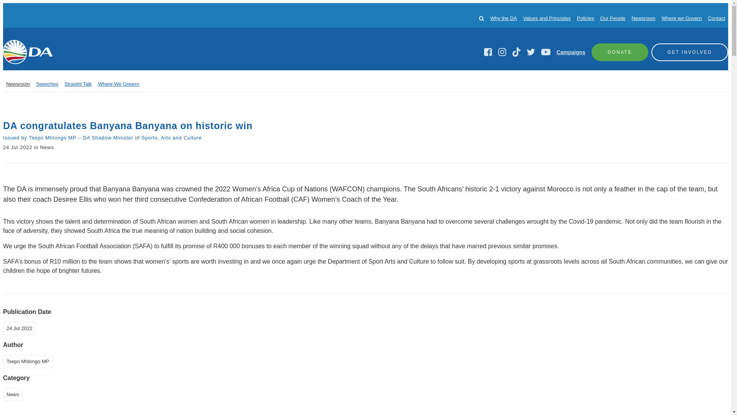 This screenshot has width=737, height=415. What do you see at coordinates (613, 18) in the screenshot?
I see `Our People` at bounding box center [613, 18].